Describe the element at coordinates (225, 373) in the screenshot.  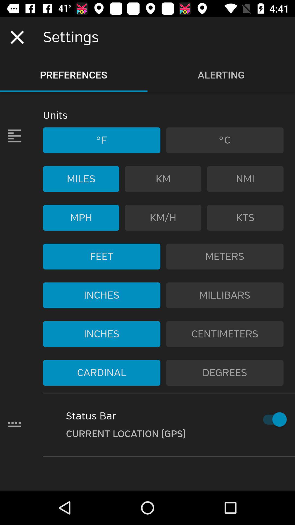
I see `turn off the icon to the right of cardinal icon` at that location.